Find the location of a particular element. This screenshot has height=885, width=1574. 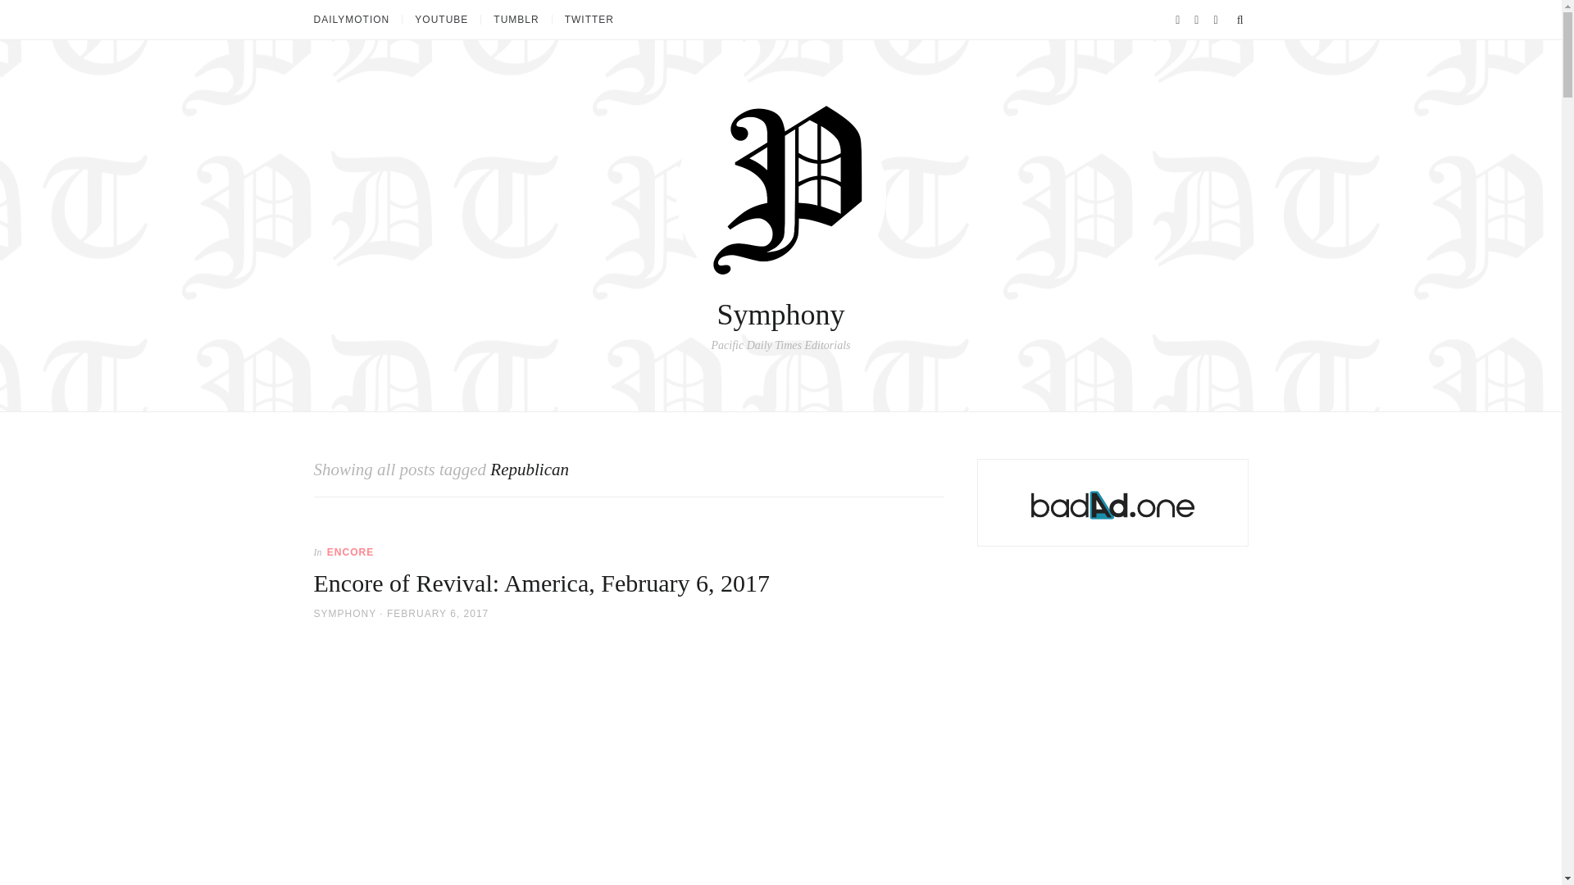

FEBRUARY 6, 2017 is located at coordinates (438, 613).